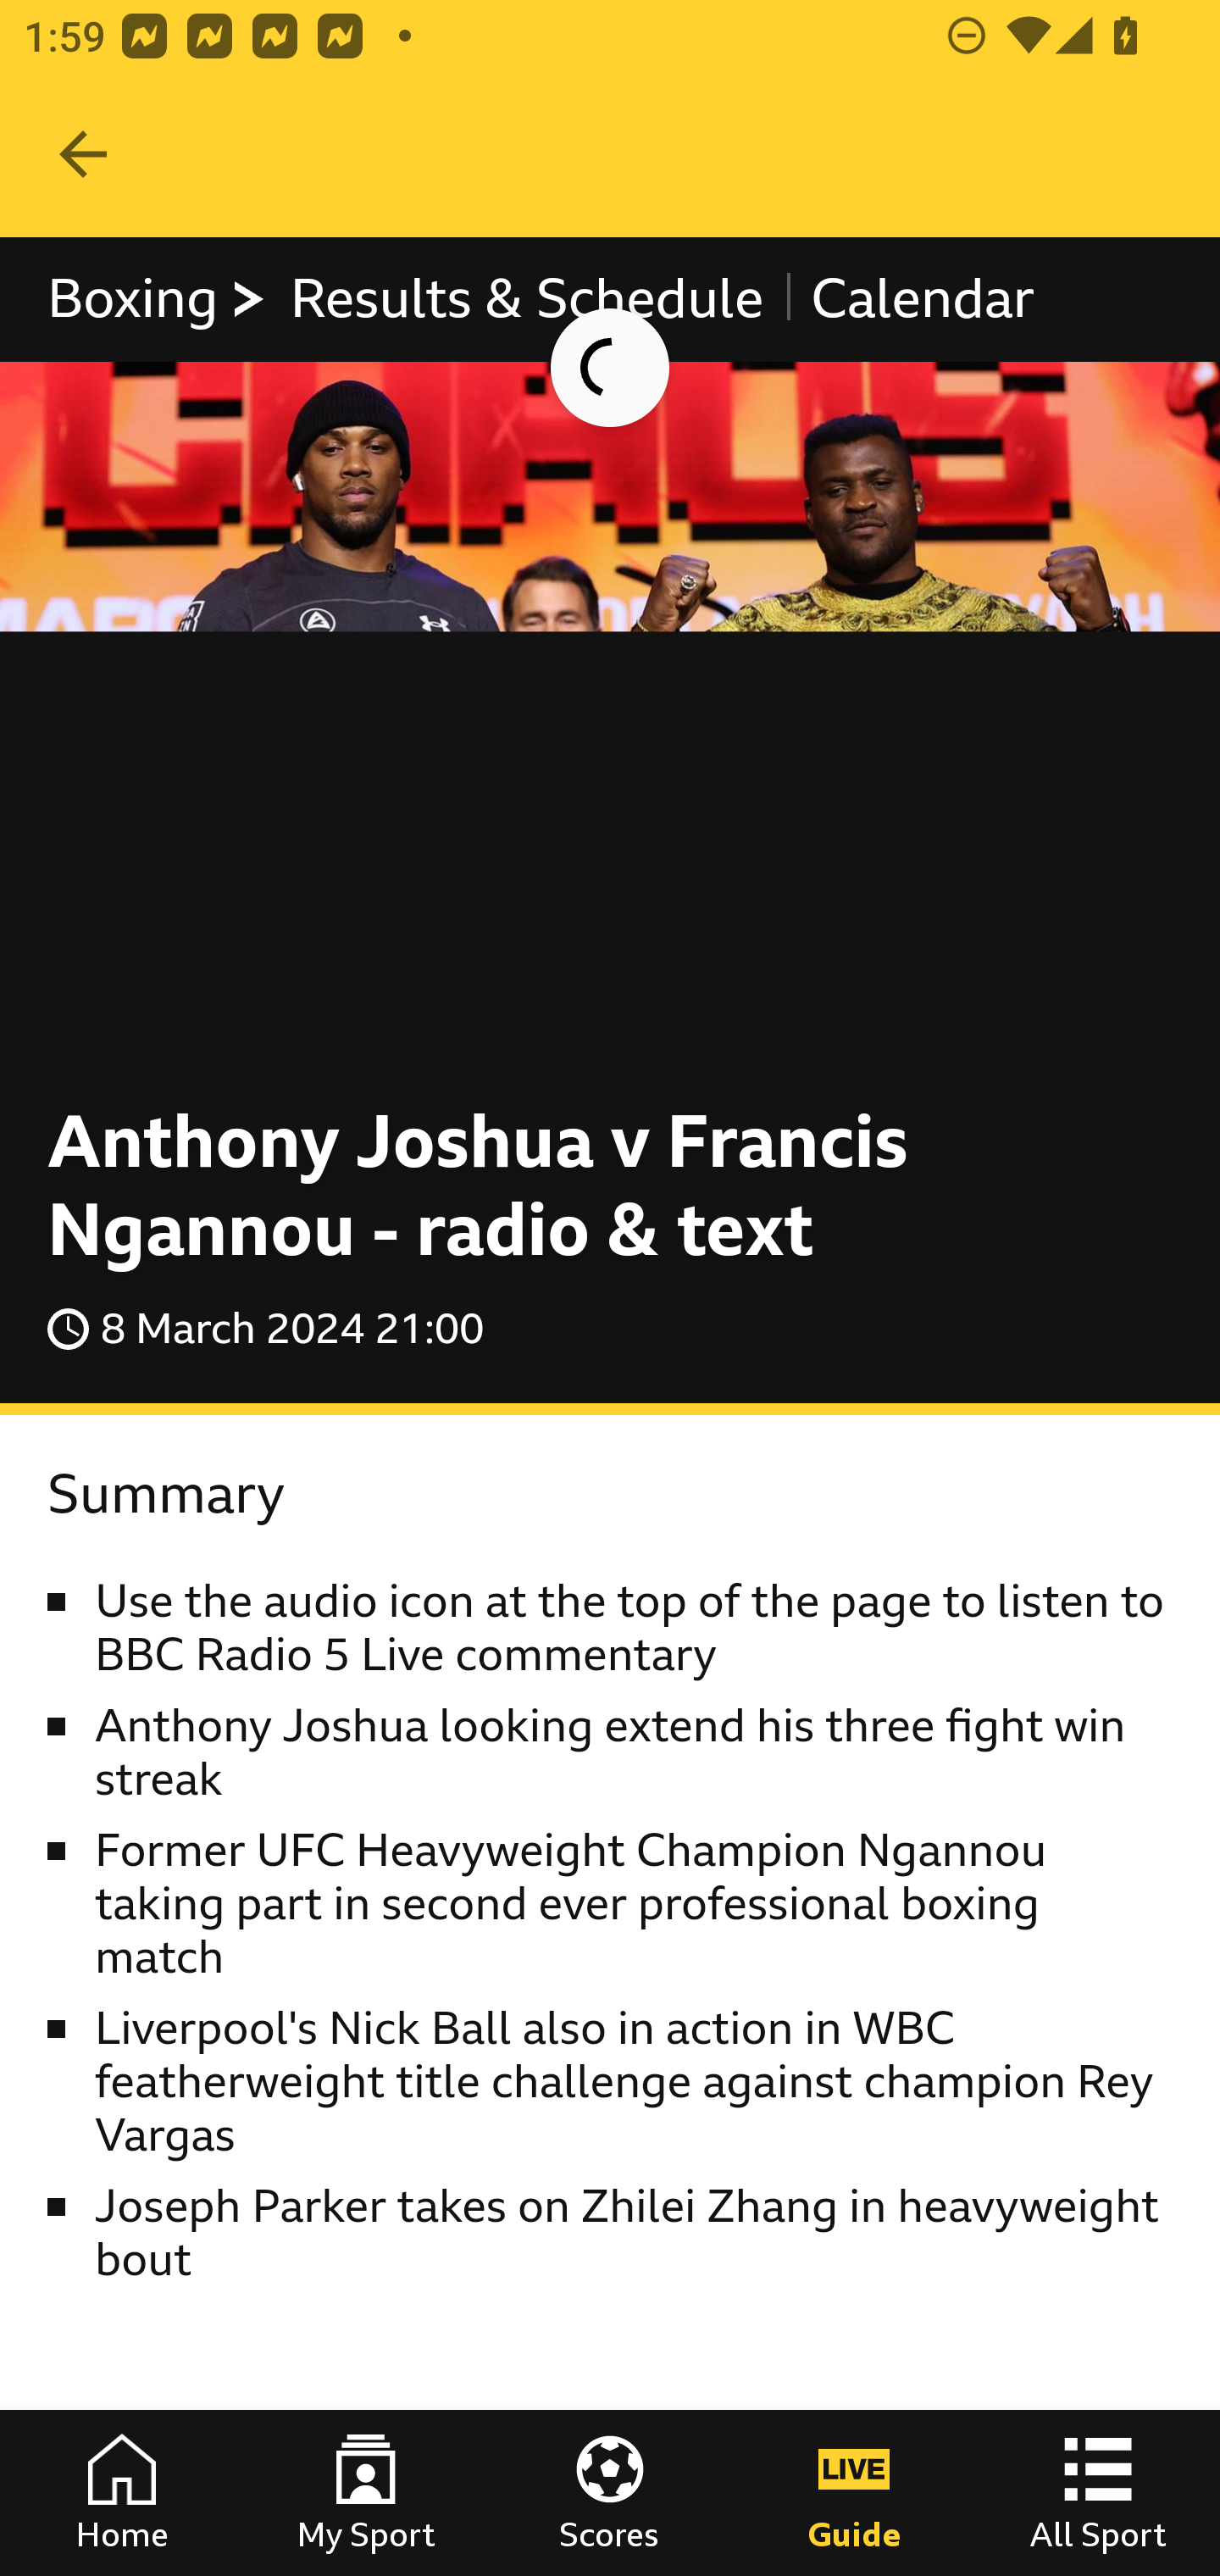 The image size is (1220, 2576). I want to click on Calendar, so click(922, 298).